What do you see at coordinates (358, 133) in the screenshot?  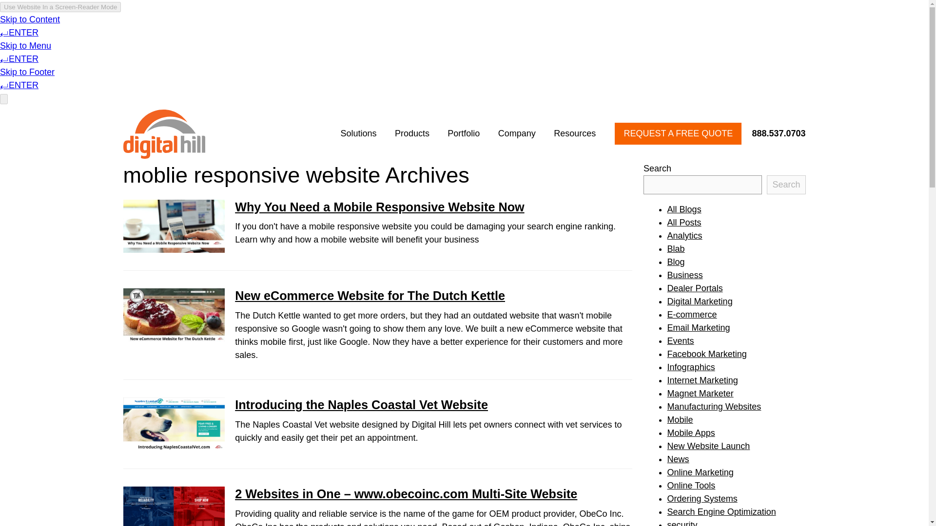 I see `Solutions` at bounding box center [358, 133].